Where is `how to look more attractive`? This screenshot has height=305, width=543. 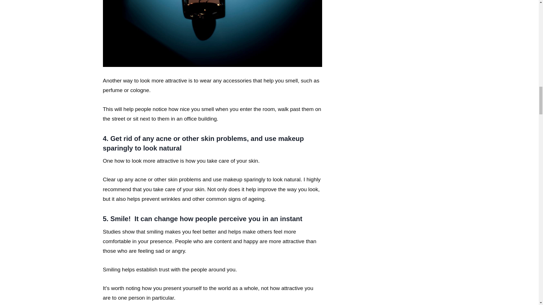 how to look more attractive is located at coordinates (213, 33).